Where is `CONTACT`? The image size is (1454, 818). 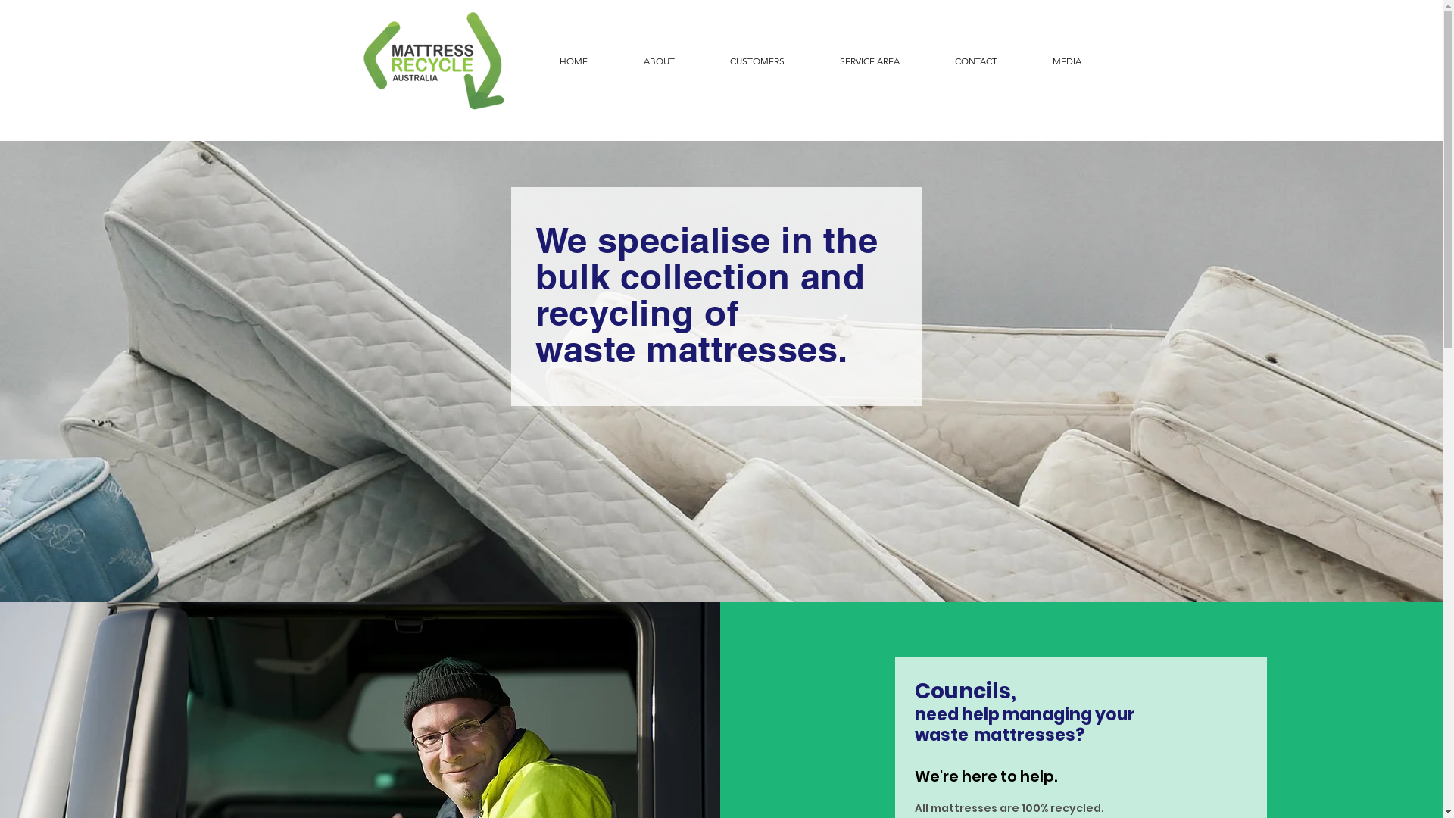 CONTACT is located at coordinates (959, 61).